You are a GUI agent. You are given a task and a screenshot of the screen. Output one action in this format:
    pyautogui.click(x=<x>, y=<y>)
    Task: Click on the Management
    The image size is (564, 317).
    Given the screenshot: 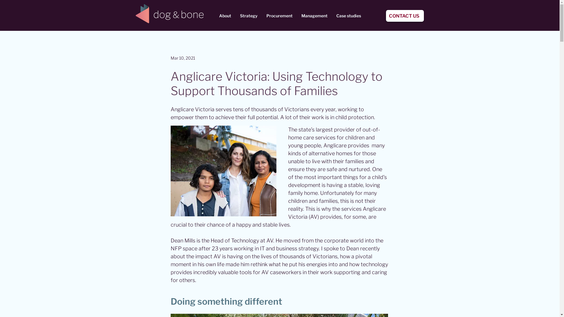 What is the action you would take?
    pyautogui.click(x=314, y=16)
    